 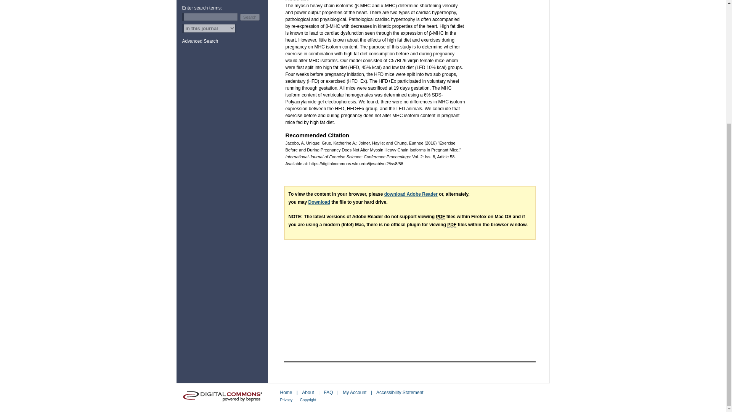 What do you see at coordinates (411, 194) in the screenshot?
I see `download Adobe Reader` at bounding box center [411, 194].